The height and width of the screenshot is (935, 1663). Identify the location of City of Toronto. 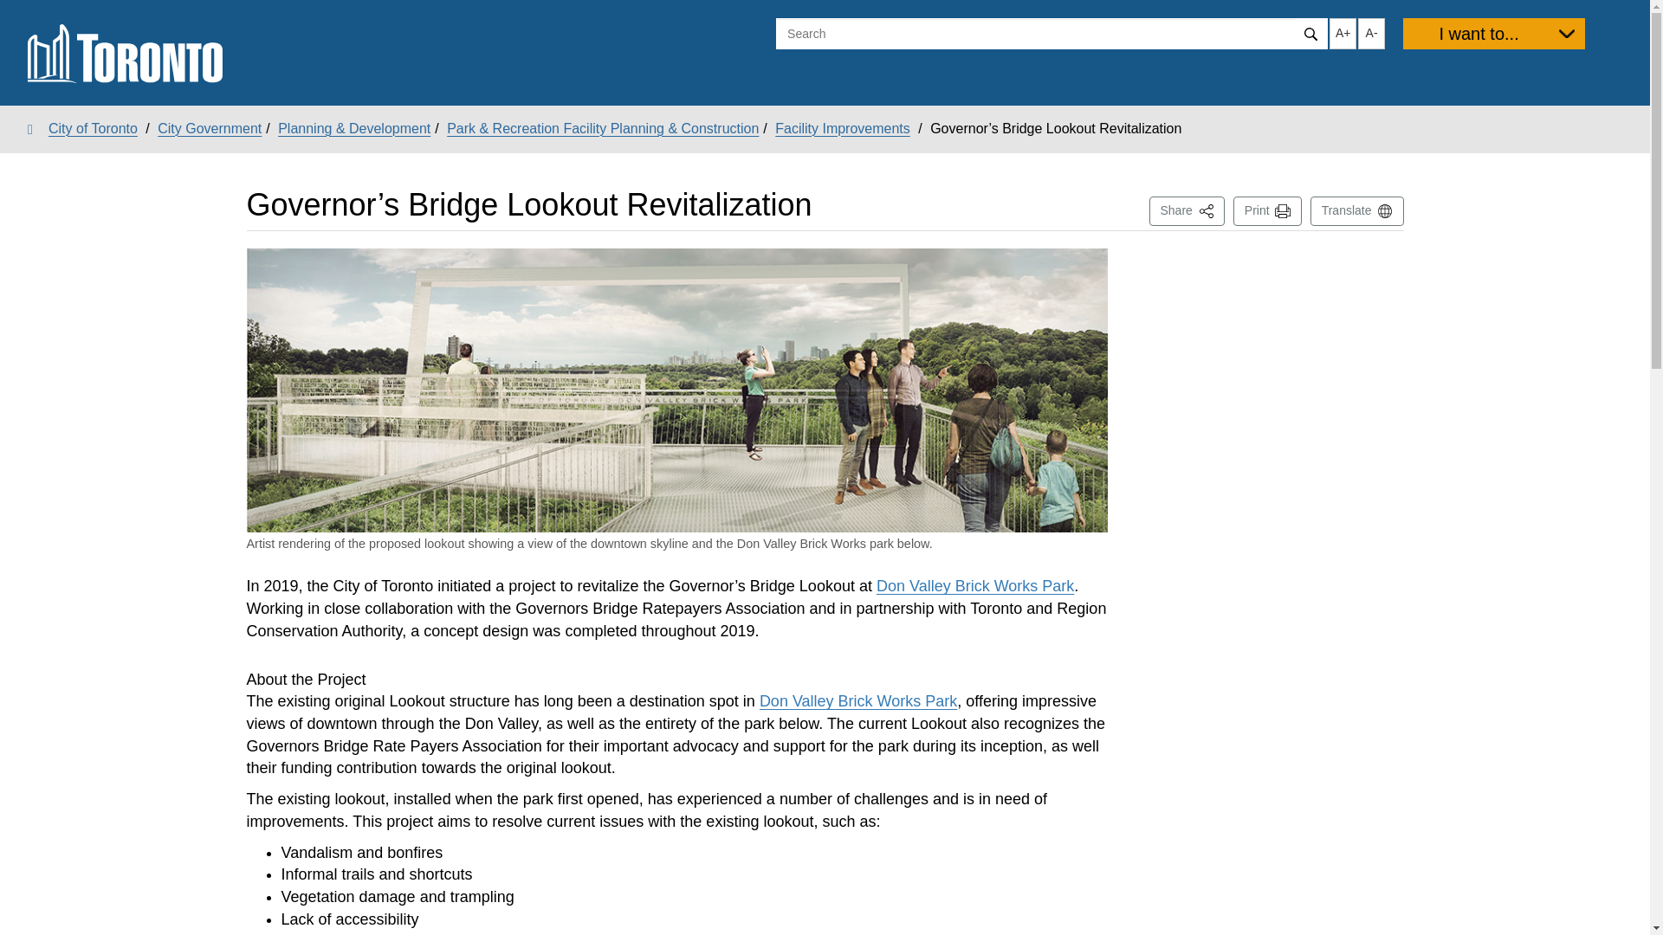
(842, 128).